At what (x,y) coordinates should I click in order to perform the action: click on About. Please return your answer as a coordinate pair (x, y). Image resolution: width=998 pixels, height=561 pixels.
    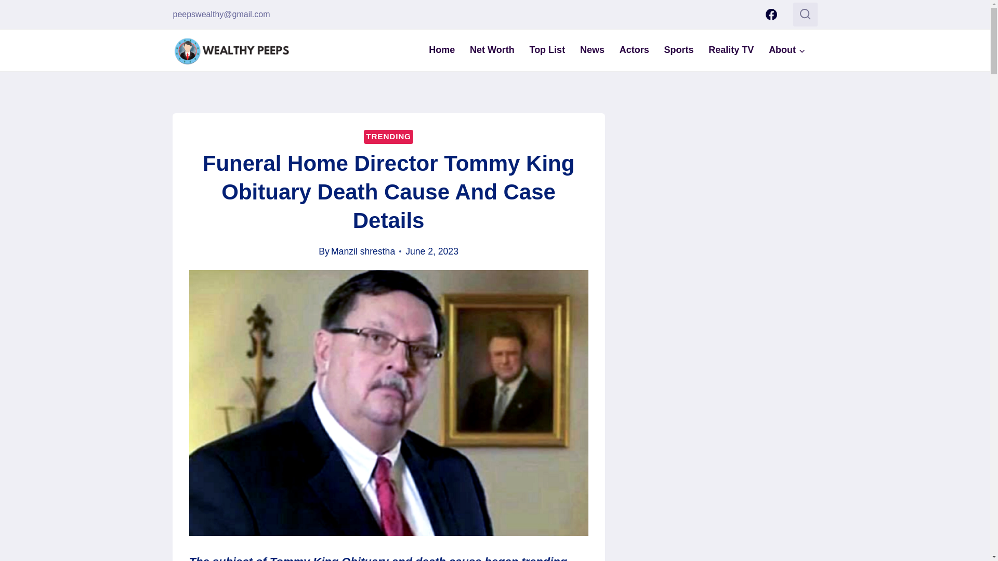
    Looking at the image, I should click on (787, 50).